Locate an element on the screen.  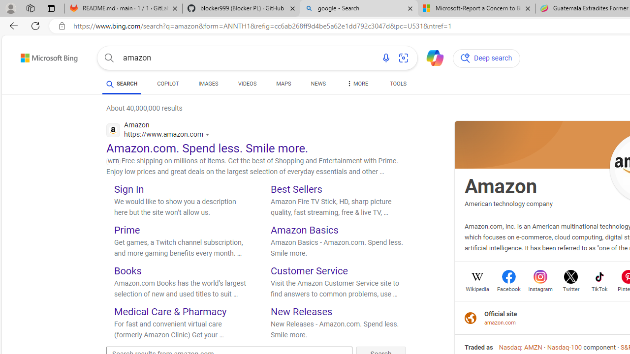
Nasdaq is located at coordinates (509, 347).